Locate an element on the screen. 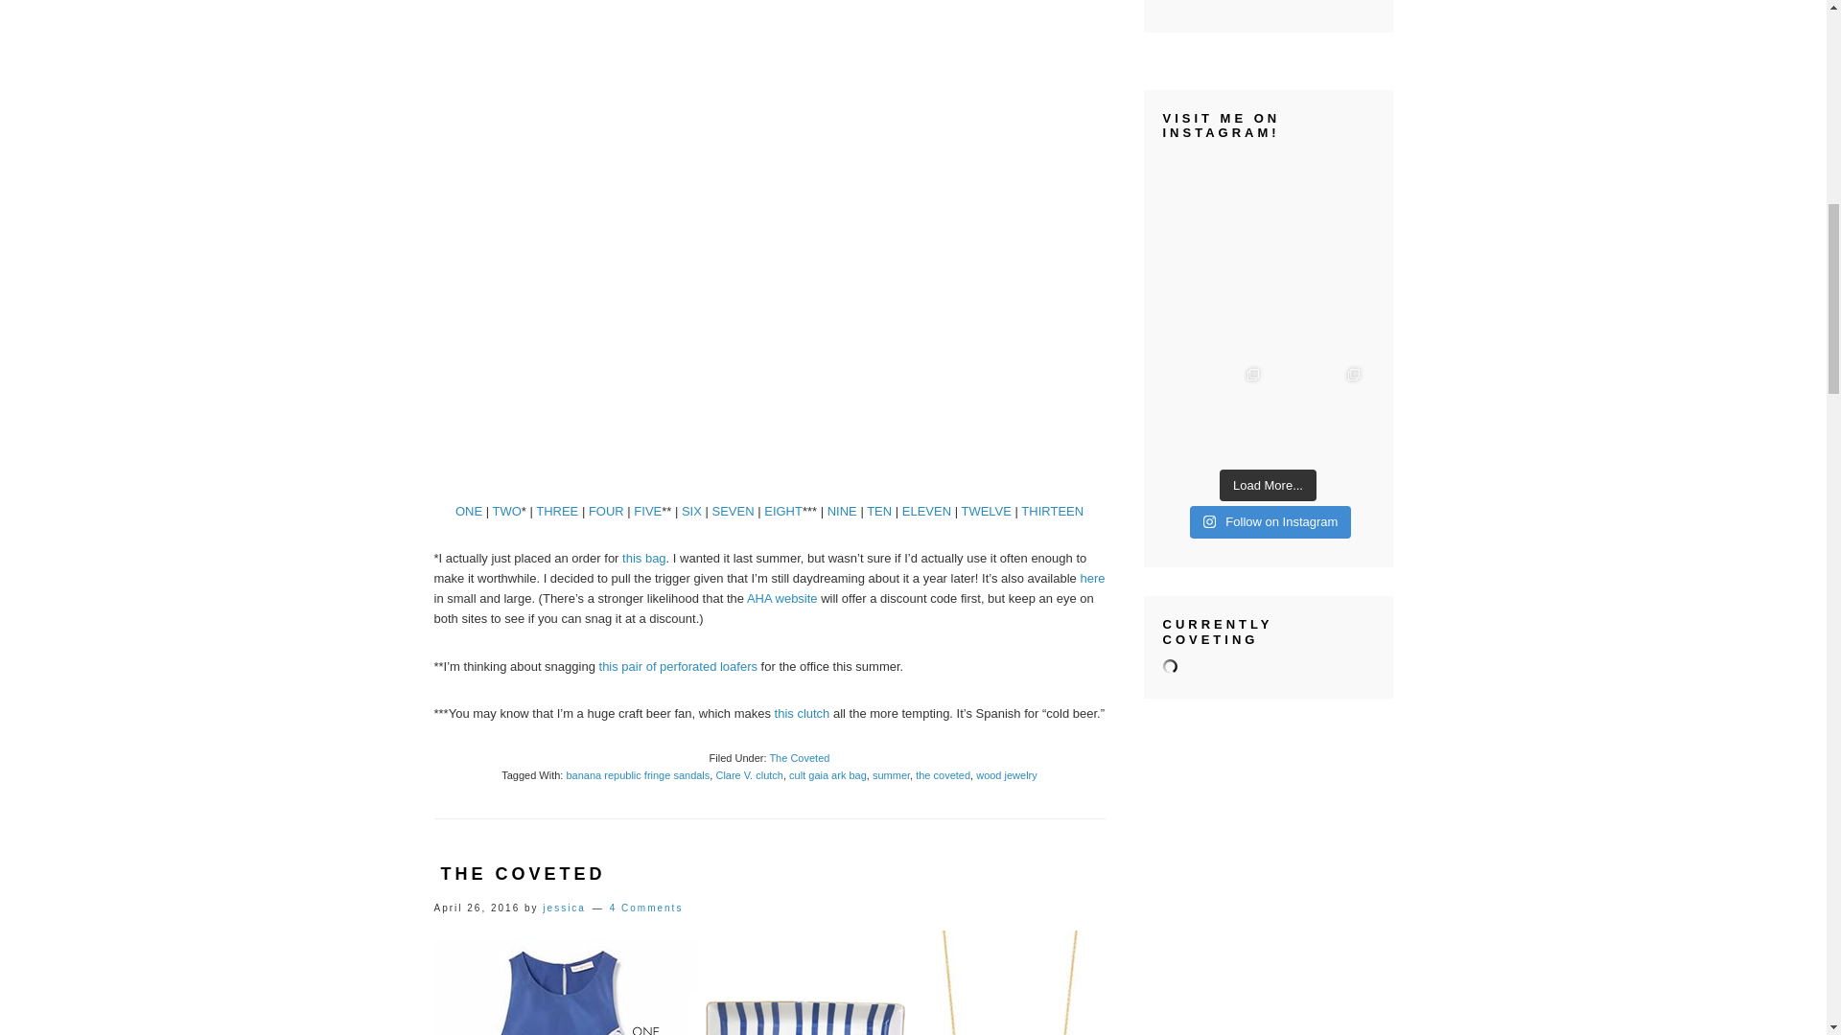 This screenshot has width=1841, height=1035. THREE is located at coordinates (556, 511).